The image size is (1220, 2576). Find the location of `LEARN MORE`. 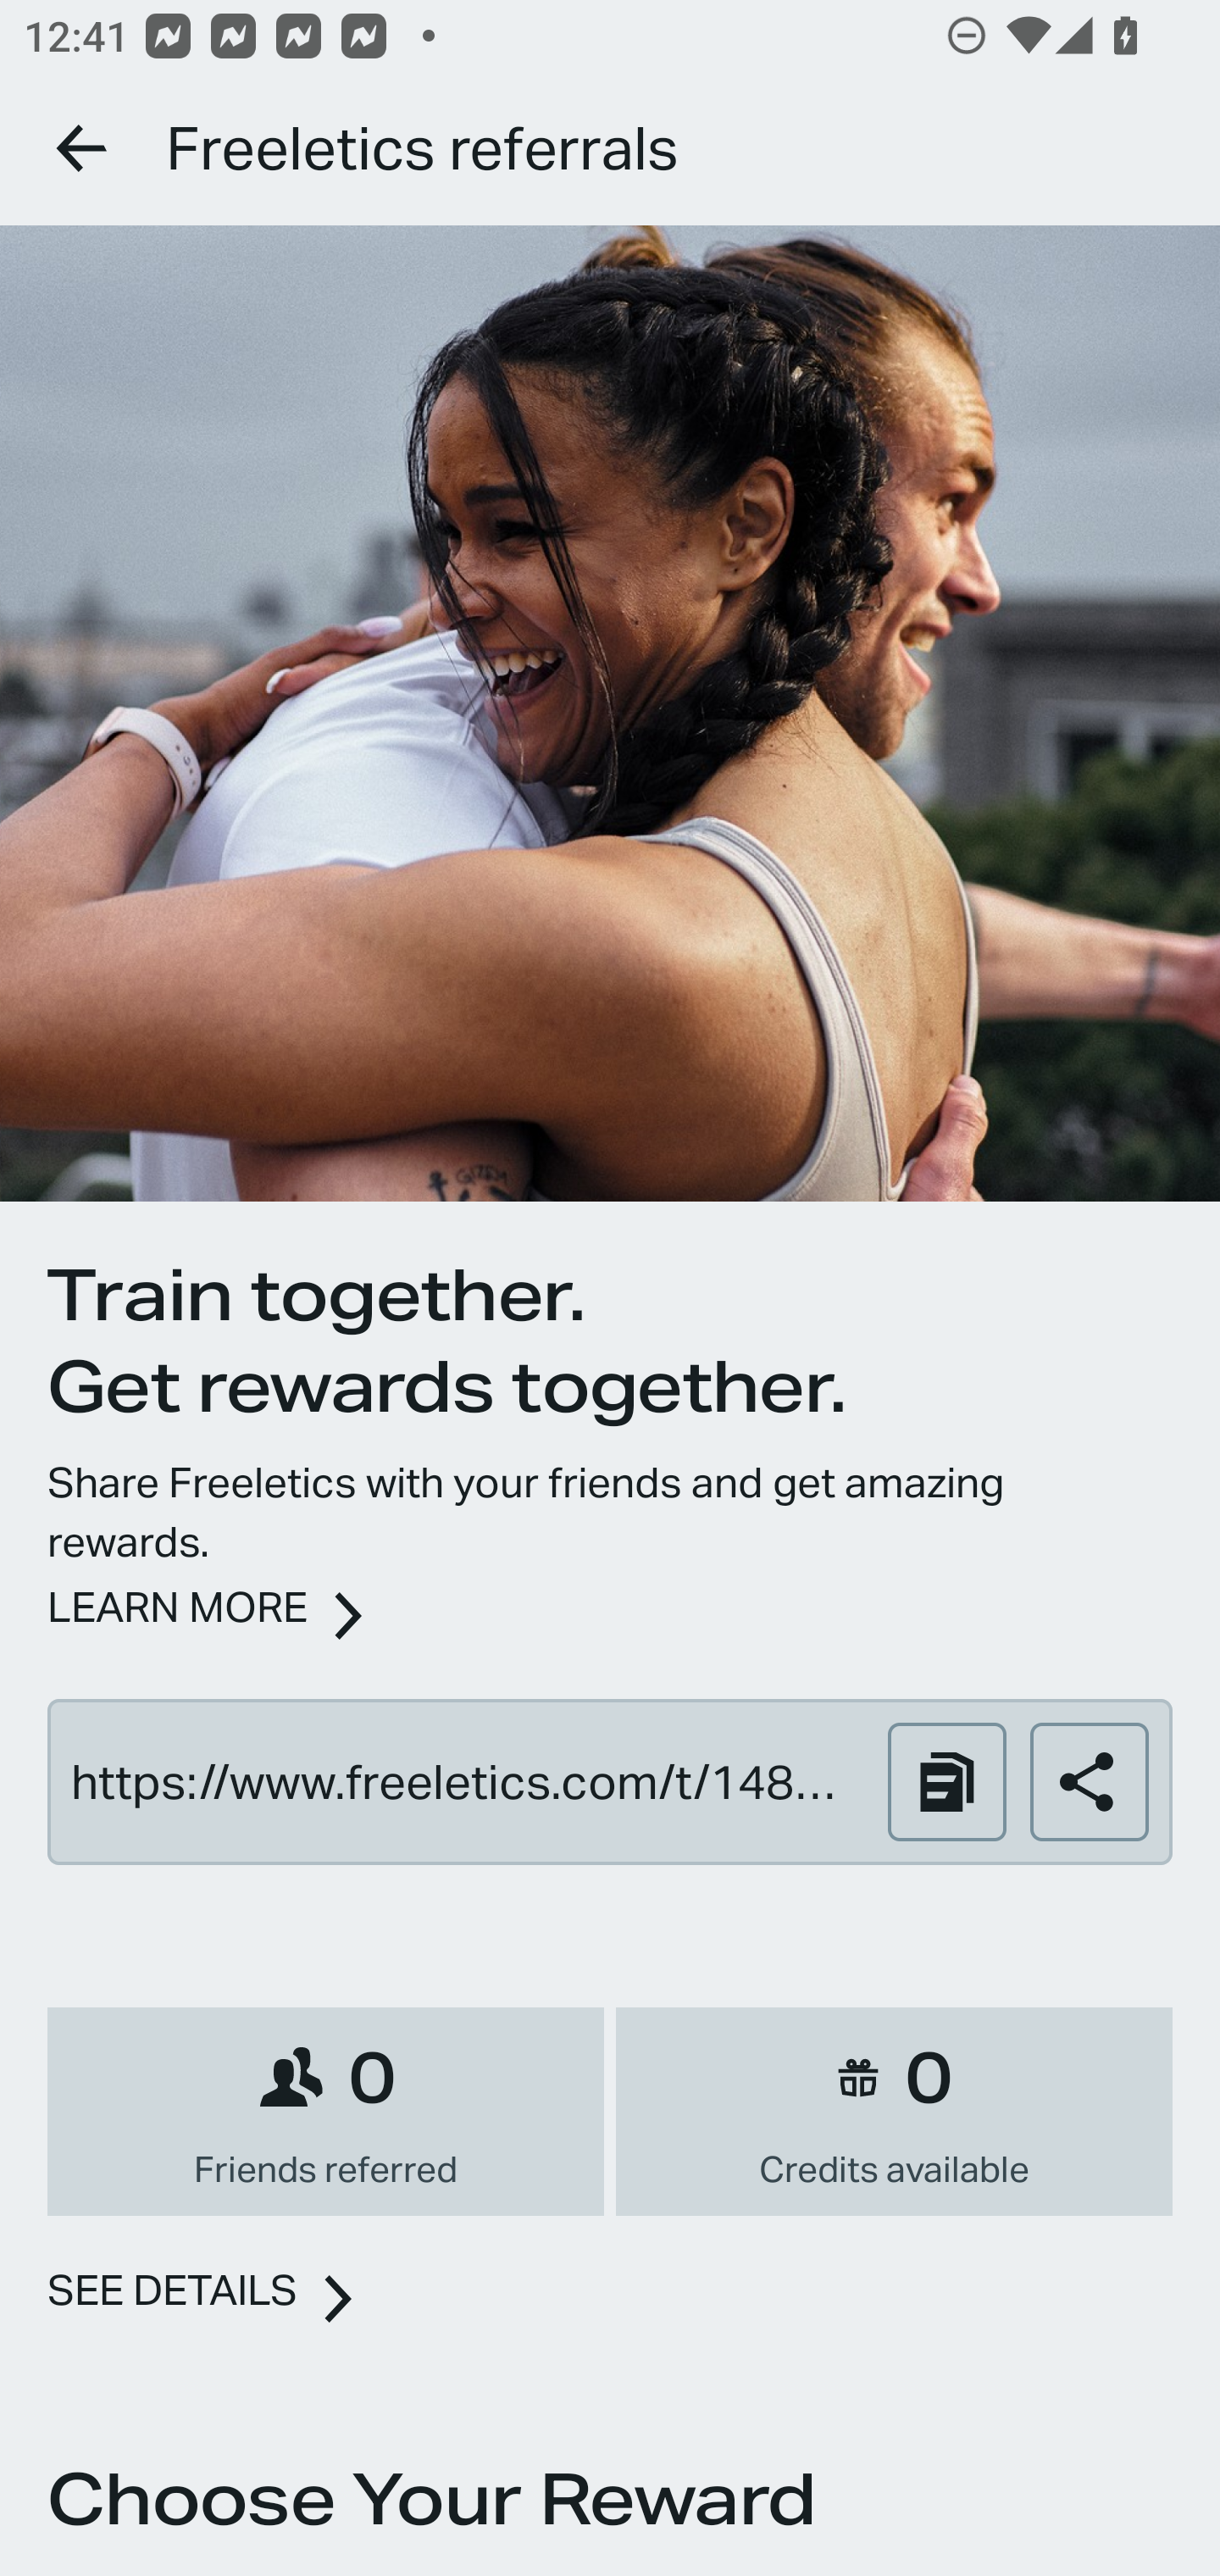

LEARN MORE is located at coordinates (178, 1607).